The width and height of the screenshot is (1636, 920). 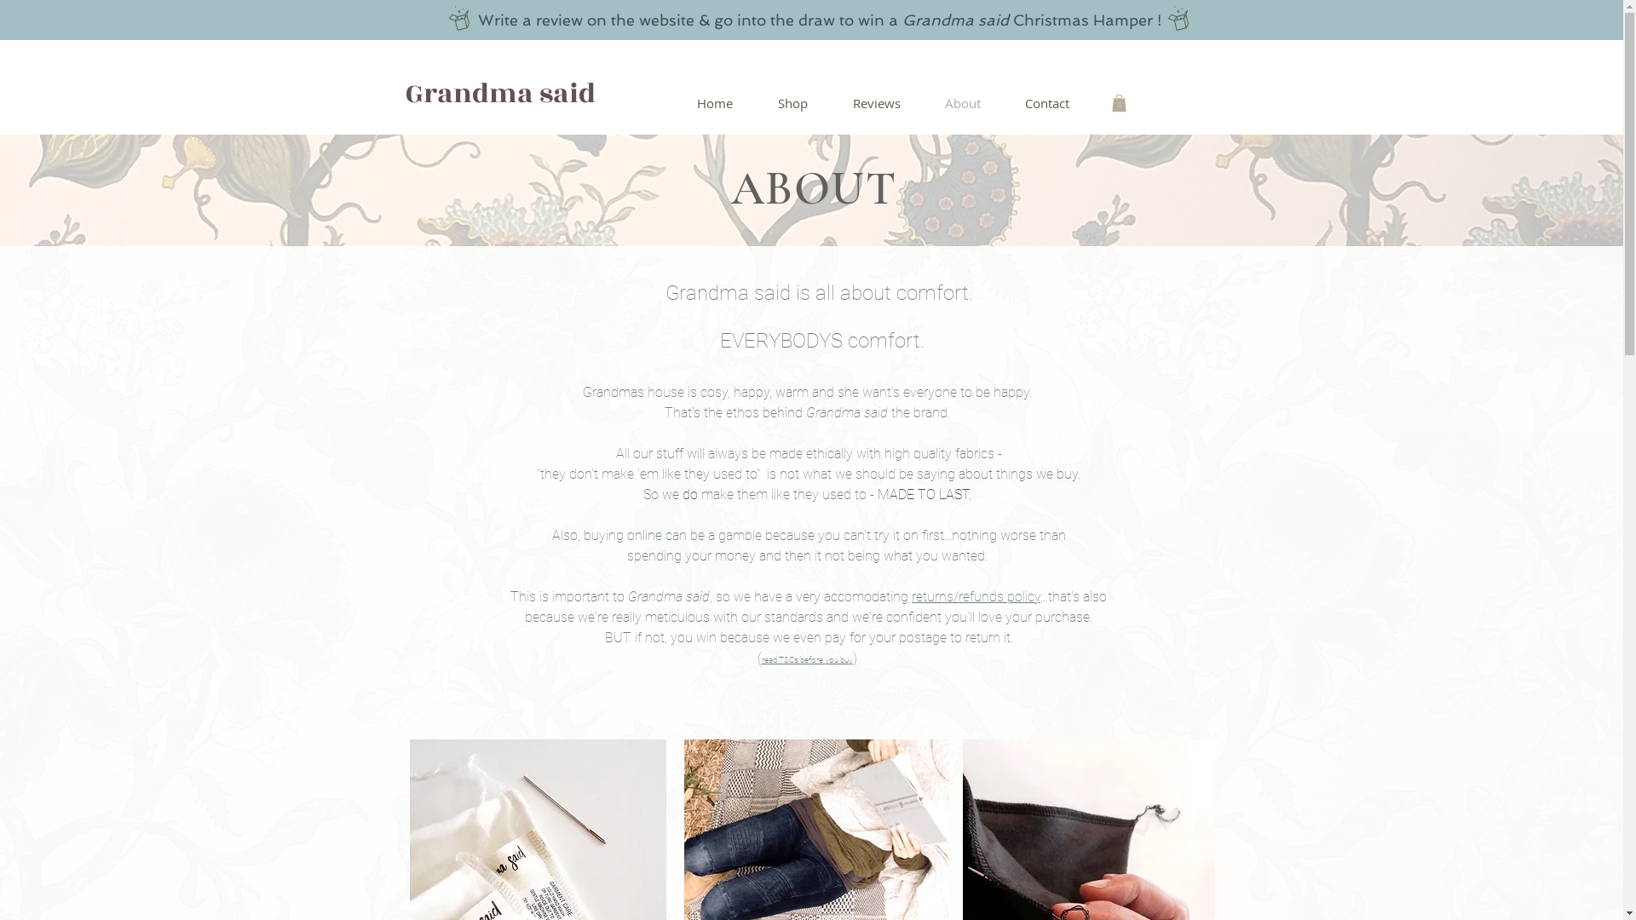 What do you see at coordinates (808, 658) in the screenshot?
I see `read T&Cs before you buy` at bounding box center [808, 658].